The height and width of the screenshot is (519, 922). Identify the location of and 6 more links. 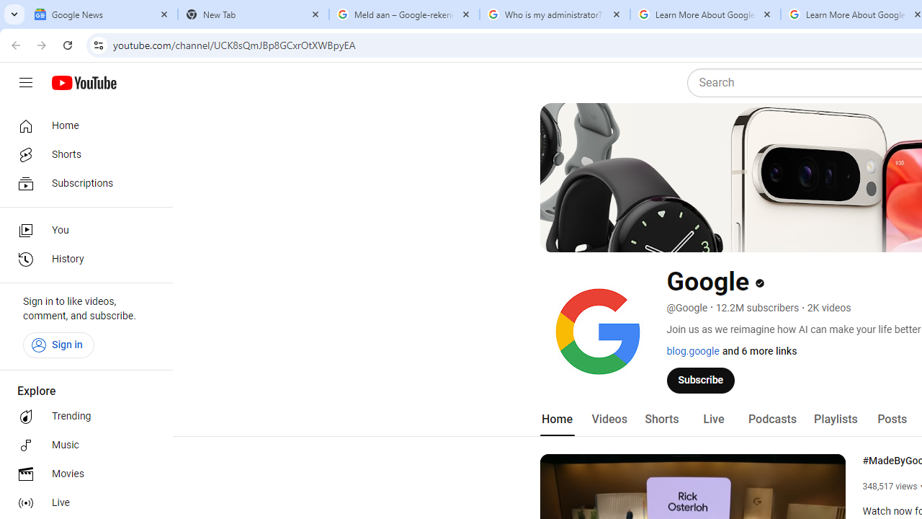
(759, 351).